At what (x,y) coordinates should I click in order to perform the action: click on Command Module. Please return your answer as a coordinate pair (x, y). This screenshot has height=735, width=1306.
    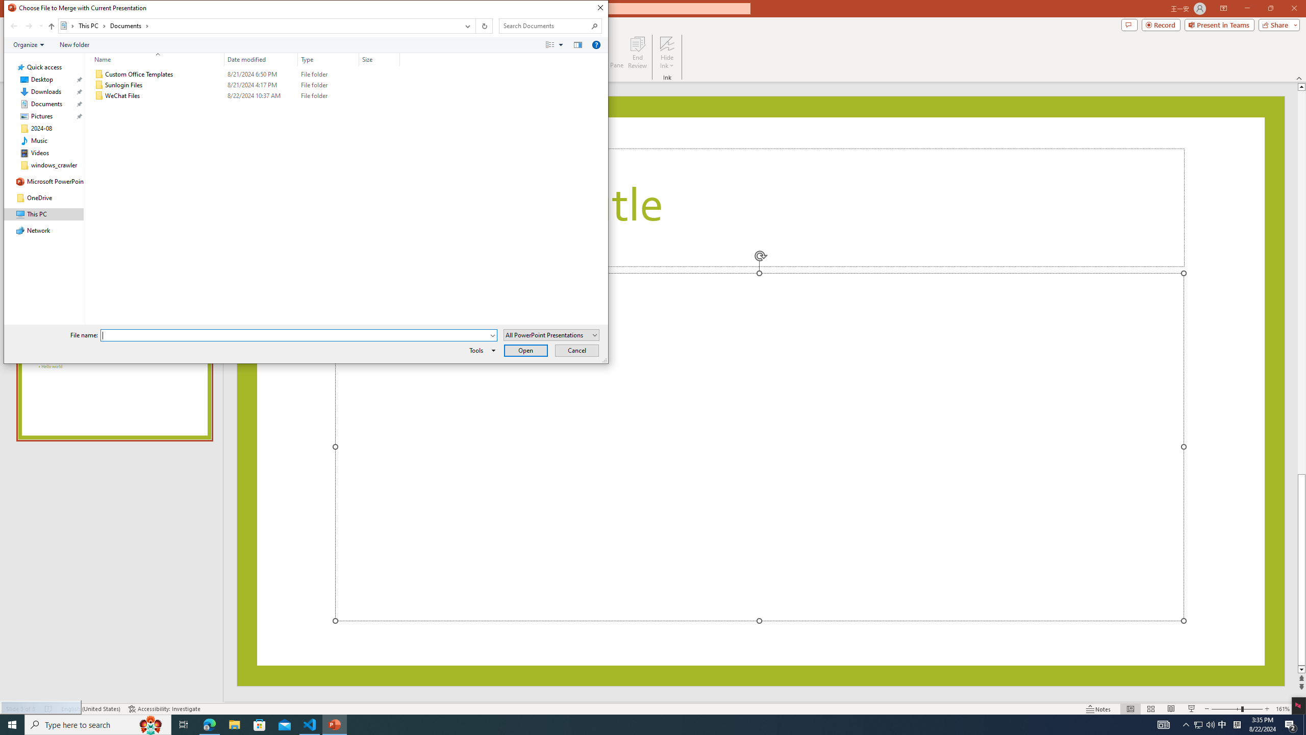
    Looking at the image, I should click on (306, 45).